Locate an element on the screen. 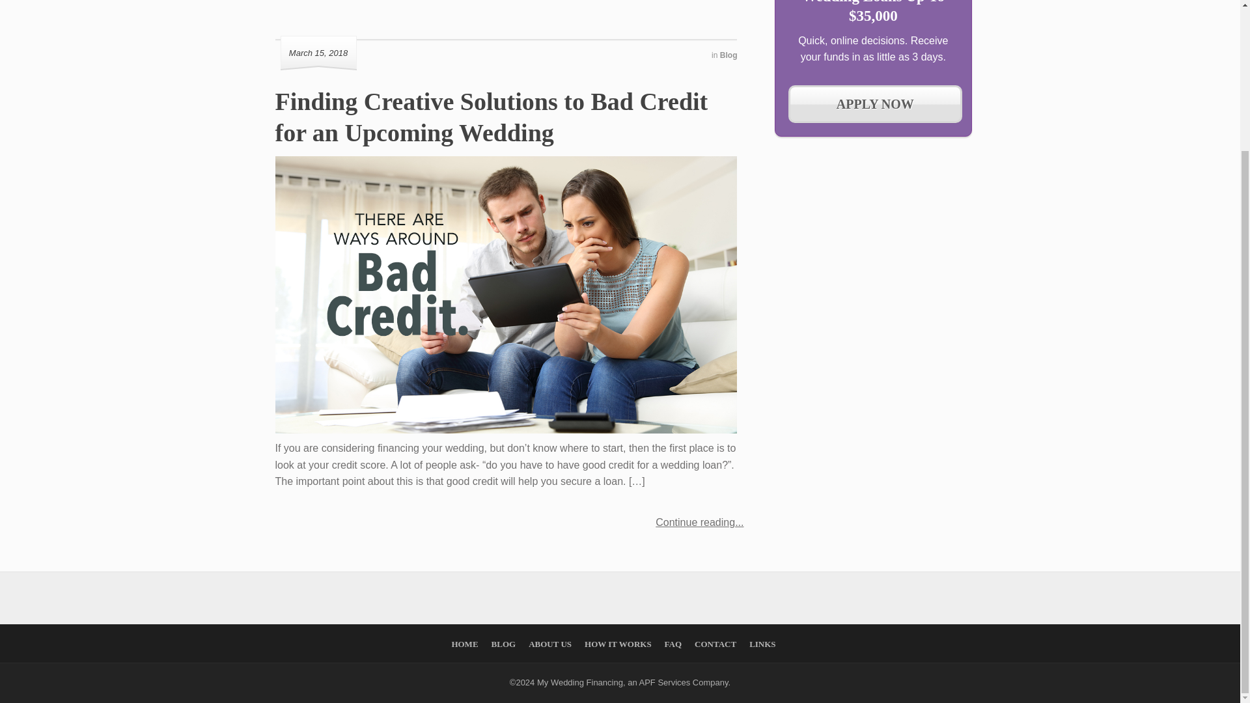 Image resolution: width=1250 pixels, height=703 pixels. FAQ is located at coordinates (673, 643).